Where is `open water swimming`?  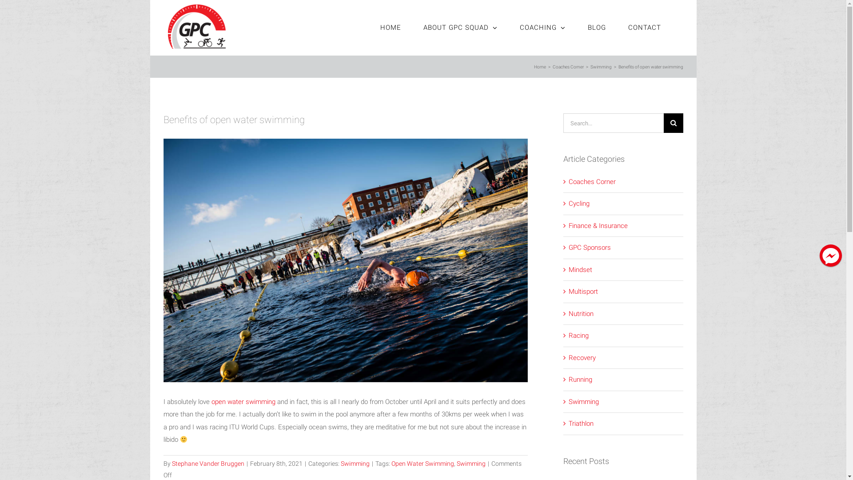
open water swimming is located at coordinates (243, 402).